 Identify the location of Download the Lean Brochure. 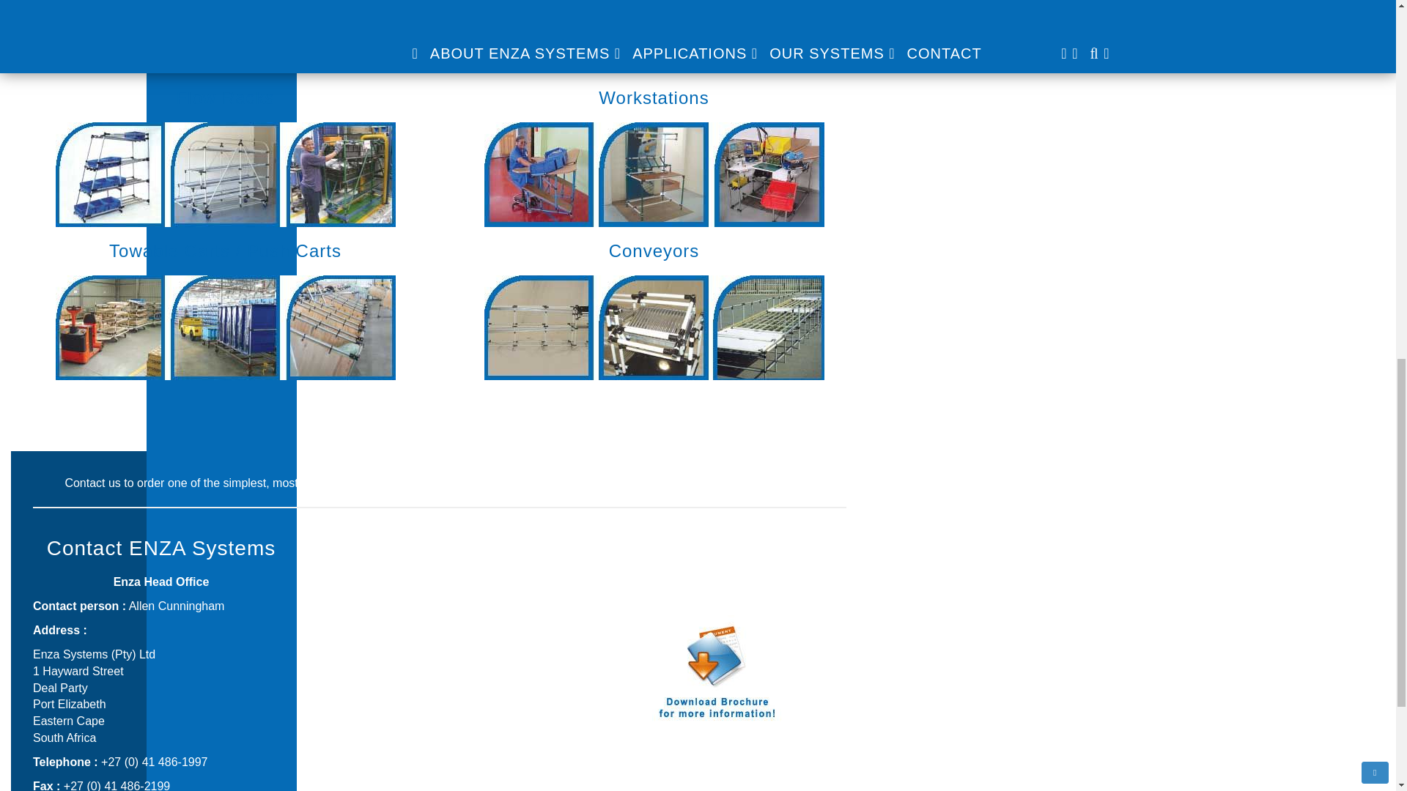
(717, 763).